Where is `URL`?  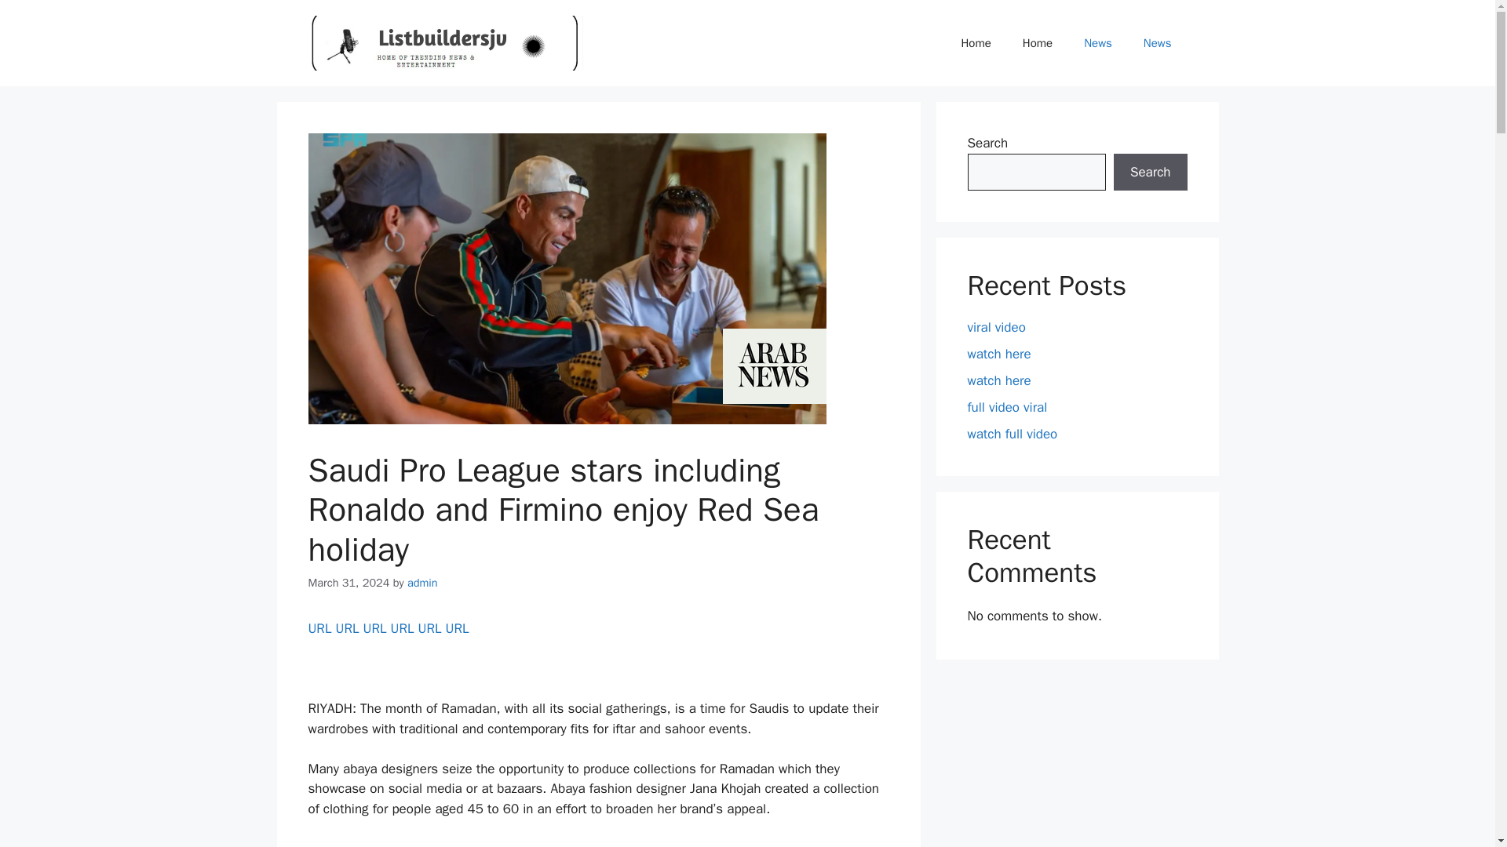 URL is located at coordinates (375, 628).